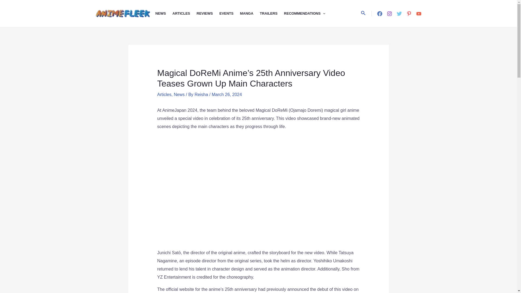  What do you see at coordinates (308, 14) in the screenshot?
I see `RECOMMENDATIONS` at bounding box center [308, 14].